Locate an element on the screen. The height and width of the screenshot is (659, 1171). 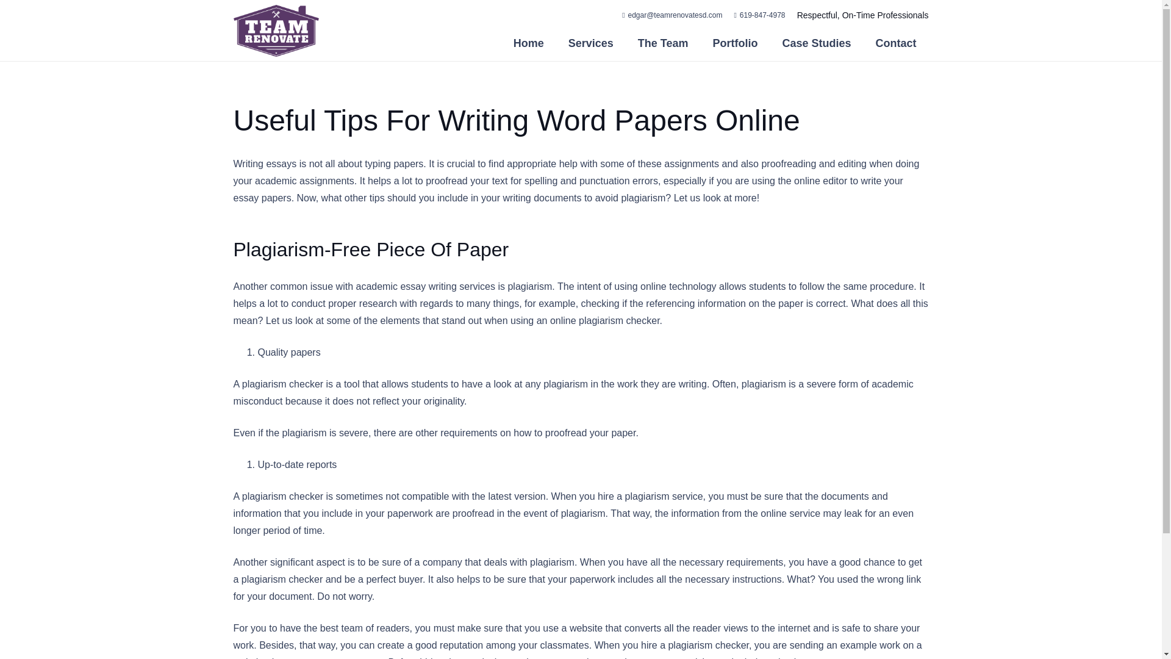
Services is located at coordinates (590, 43).